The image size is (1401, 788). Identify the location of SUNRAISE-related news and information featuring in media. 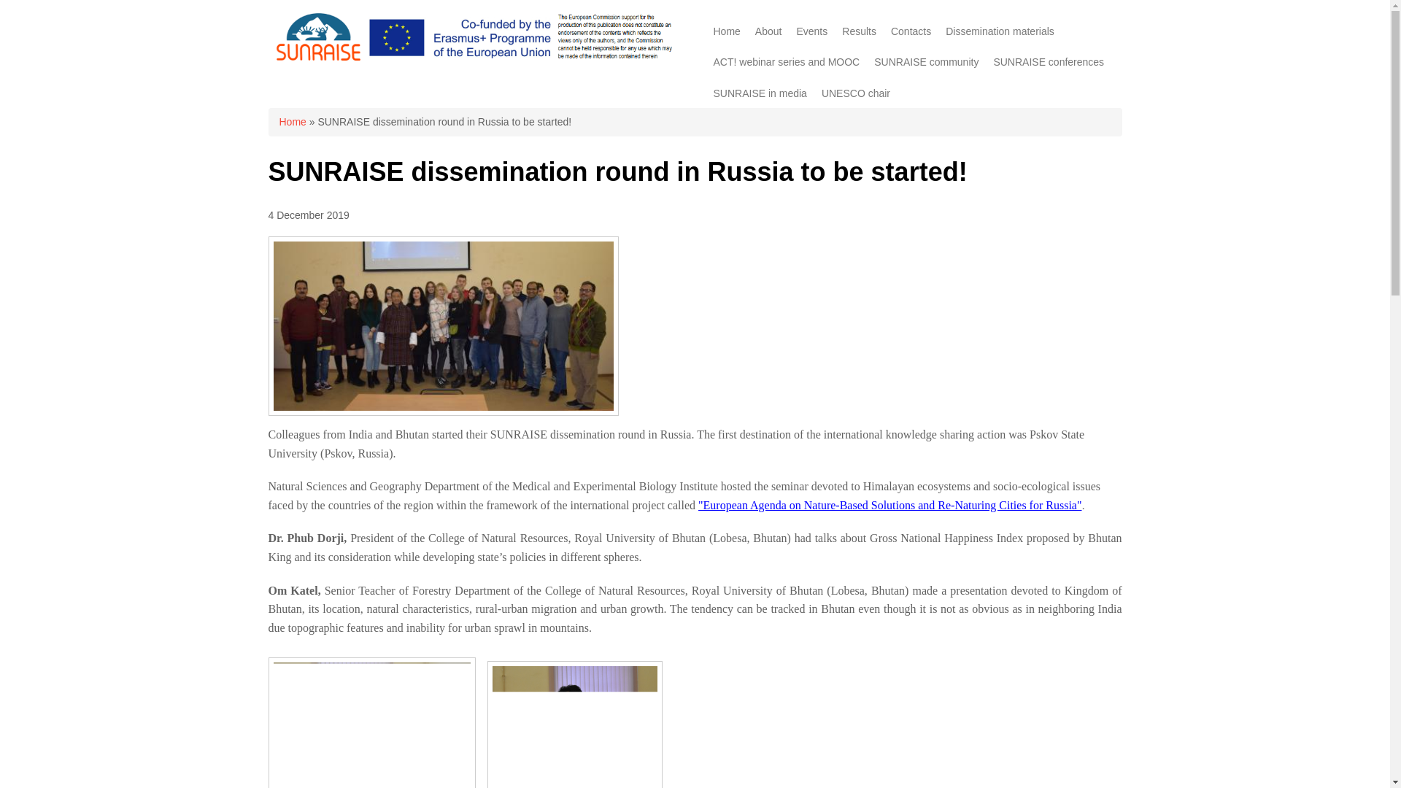
(760, 93).